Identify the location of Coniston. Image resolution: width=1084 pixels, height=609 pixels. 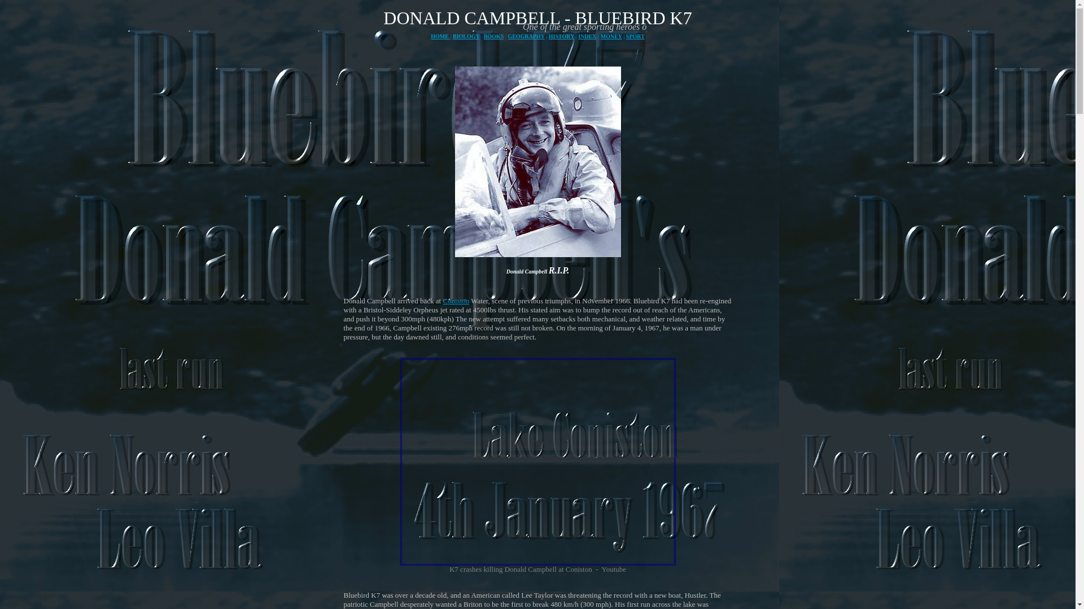
(456, 301).